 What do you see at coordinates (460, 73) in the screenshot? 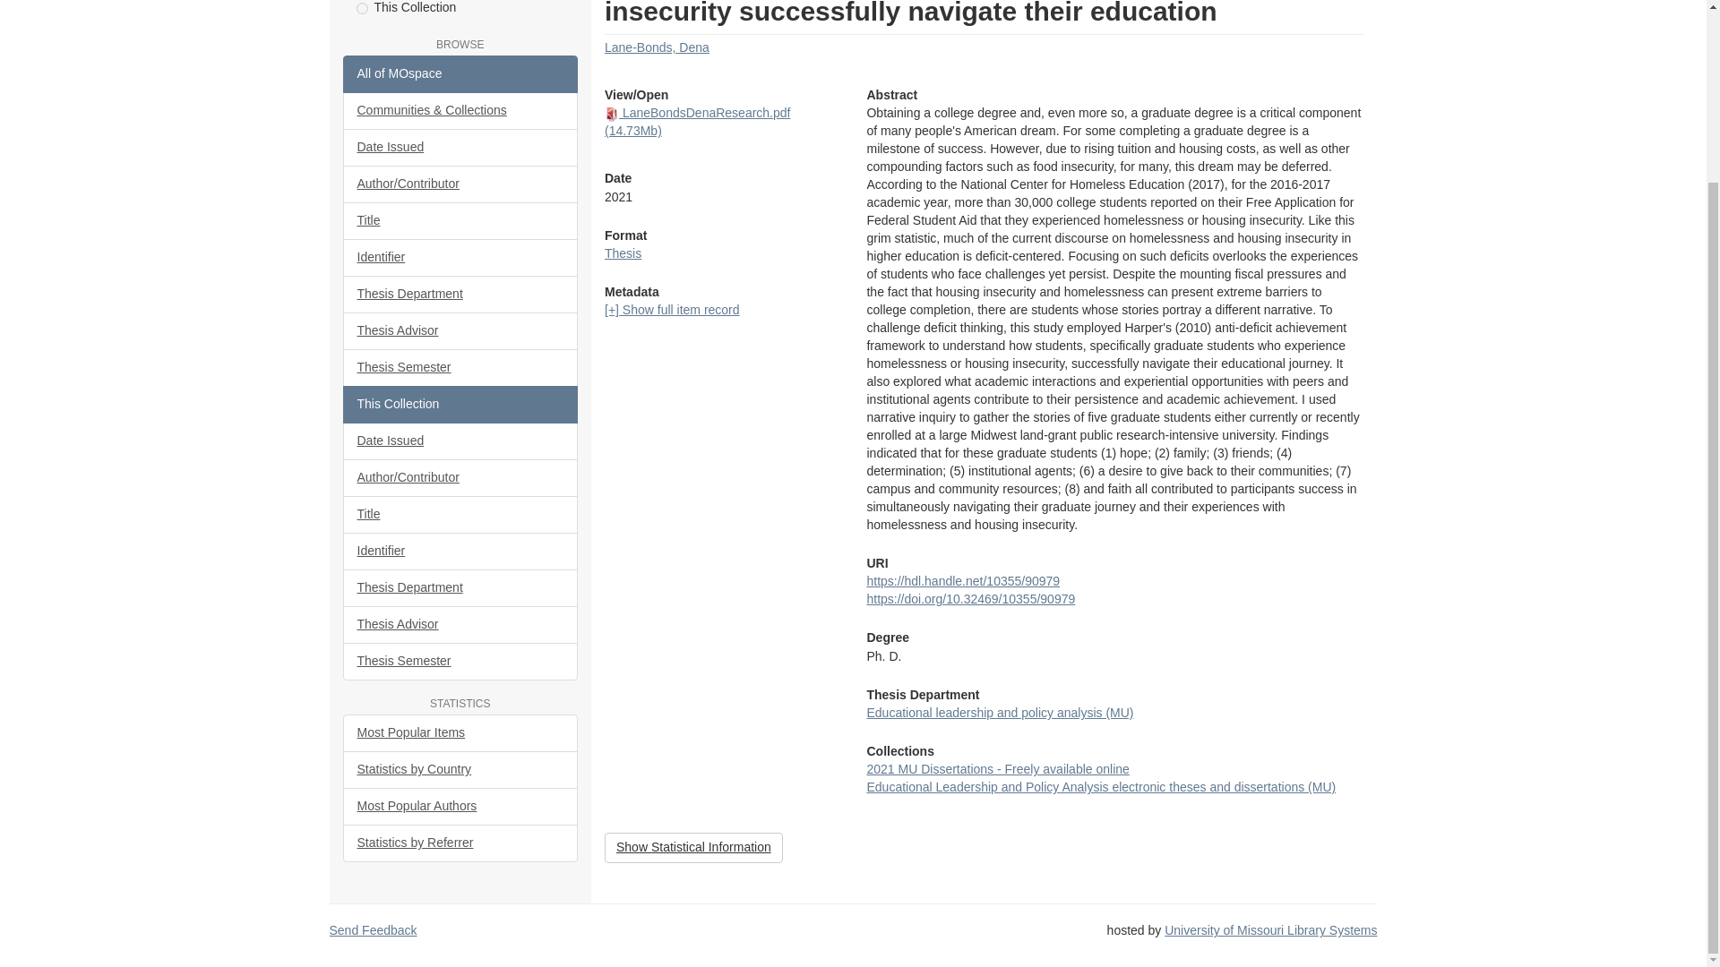
I see `All of MOspace` at bounding box center [460, 73].